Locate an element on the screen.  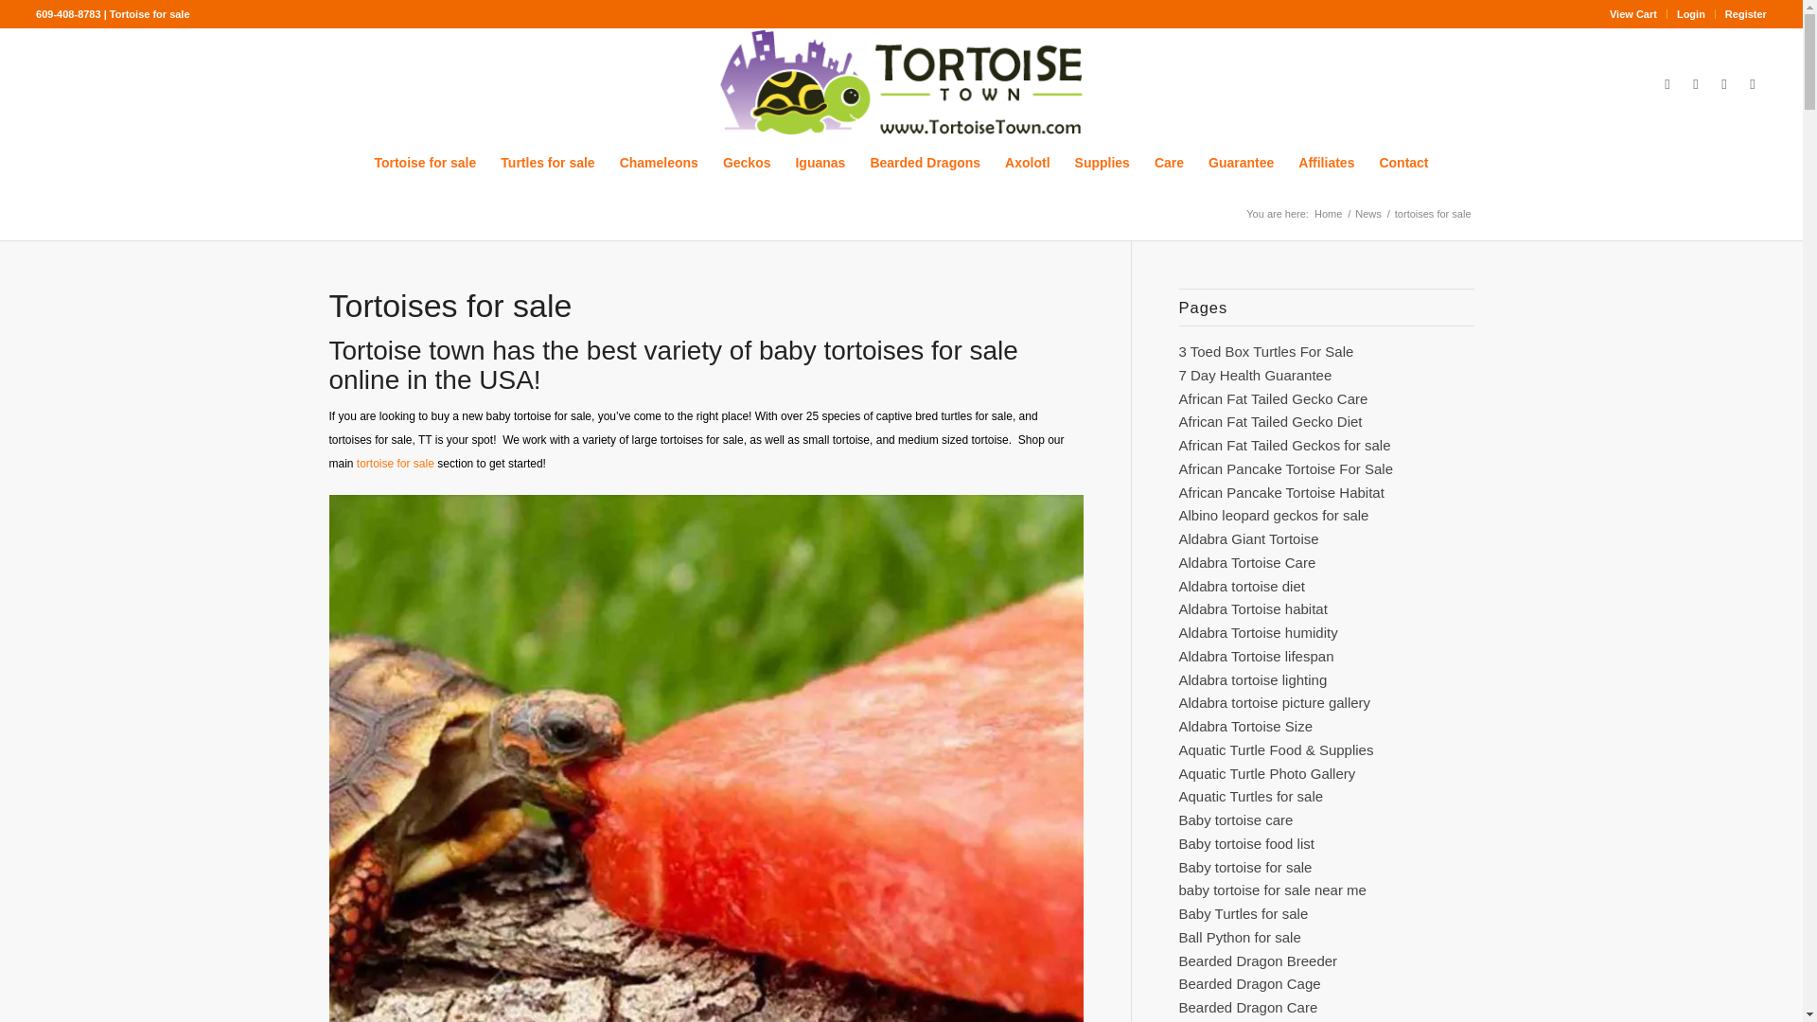
Tortoise for sale is located at coordinates (425, 162).